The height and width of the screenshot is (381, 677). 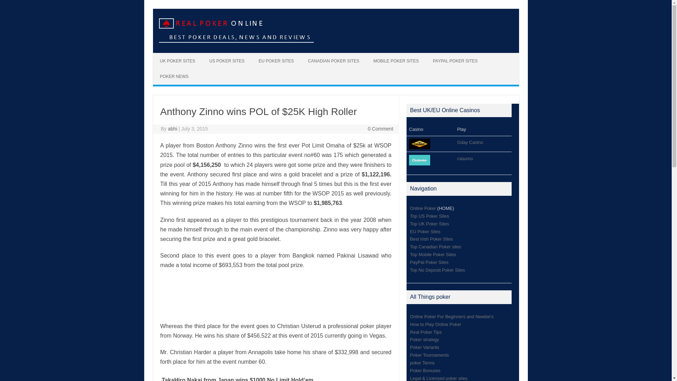 What do you see at coordinates (236, 41) in the screenshot?
I see `Real Poker Online` at bounding box center [236, 41].